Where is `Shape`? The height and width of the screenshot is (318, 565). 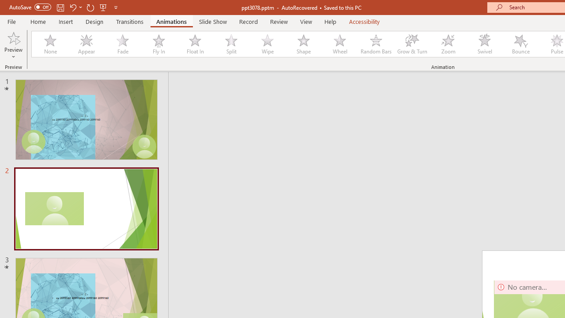
Shape is located at coordinates (304, 44).